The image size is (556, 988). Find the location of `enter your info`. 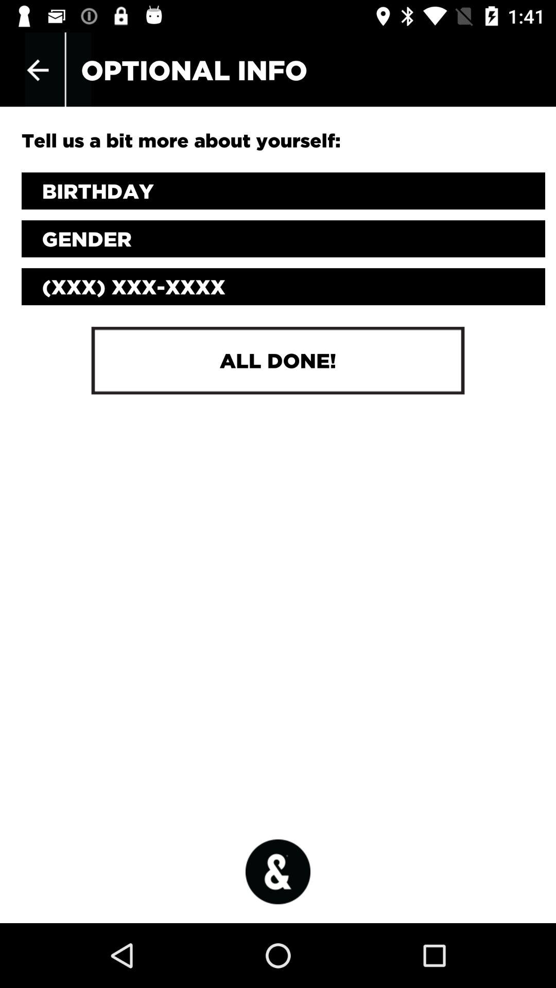

enter your info is located at coordinates (283, 191).